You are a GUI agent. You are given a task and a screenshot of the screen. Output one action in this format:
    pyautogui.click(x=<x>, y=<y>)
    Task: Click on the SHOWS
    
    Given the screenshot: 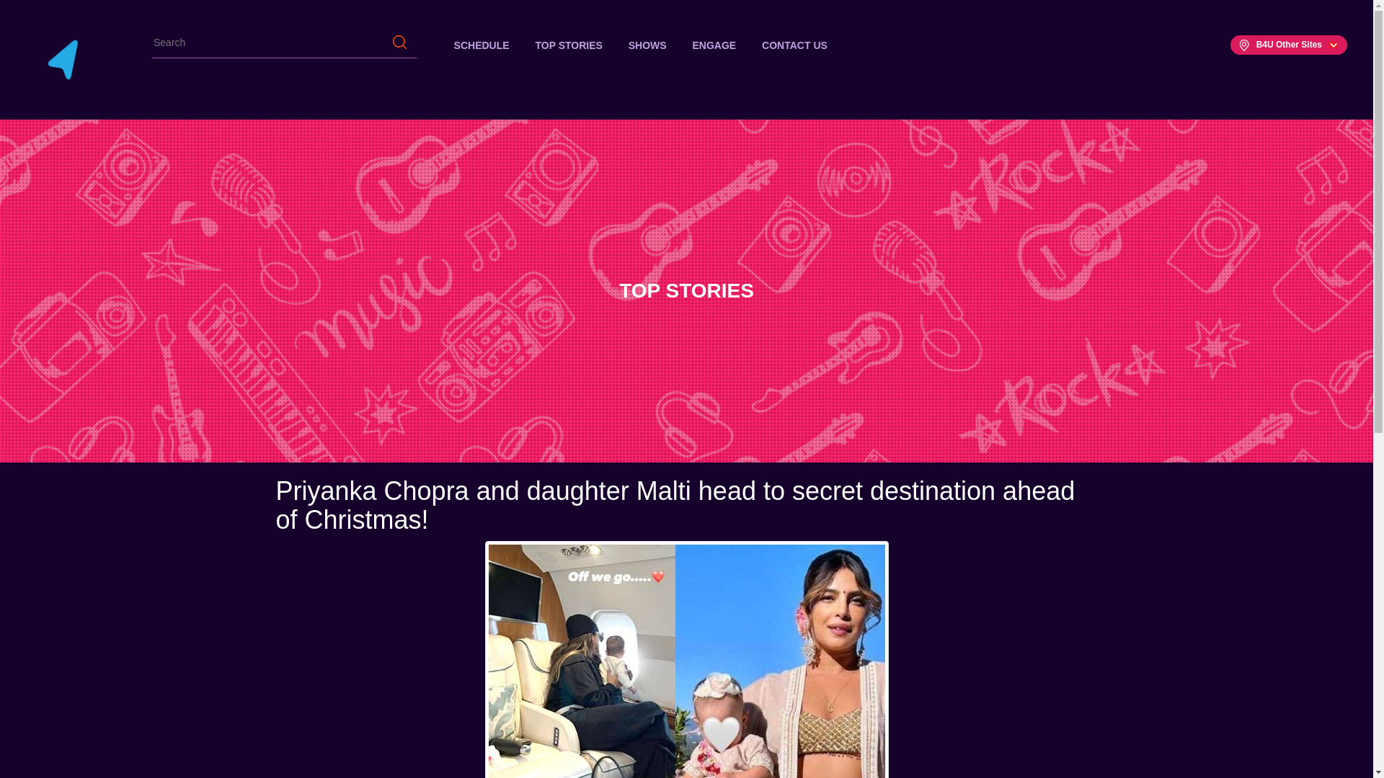 What is the action you would take?
    pyautogui.click(x=647, y=45)
    